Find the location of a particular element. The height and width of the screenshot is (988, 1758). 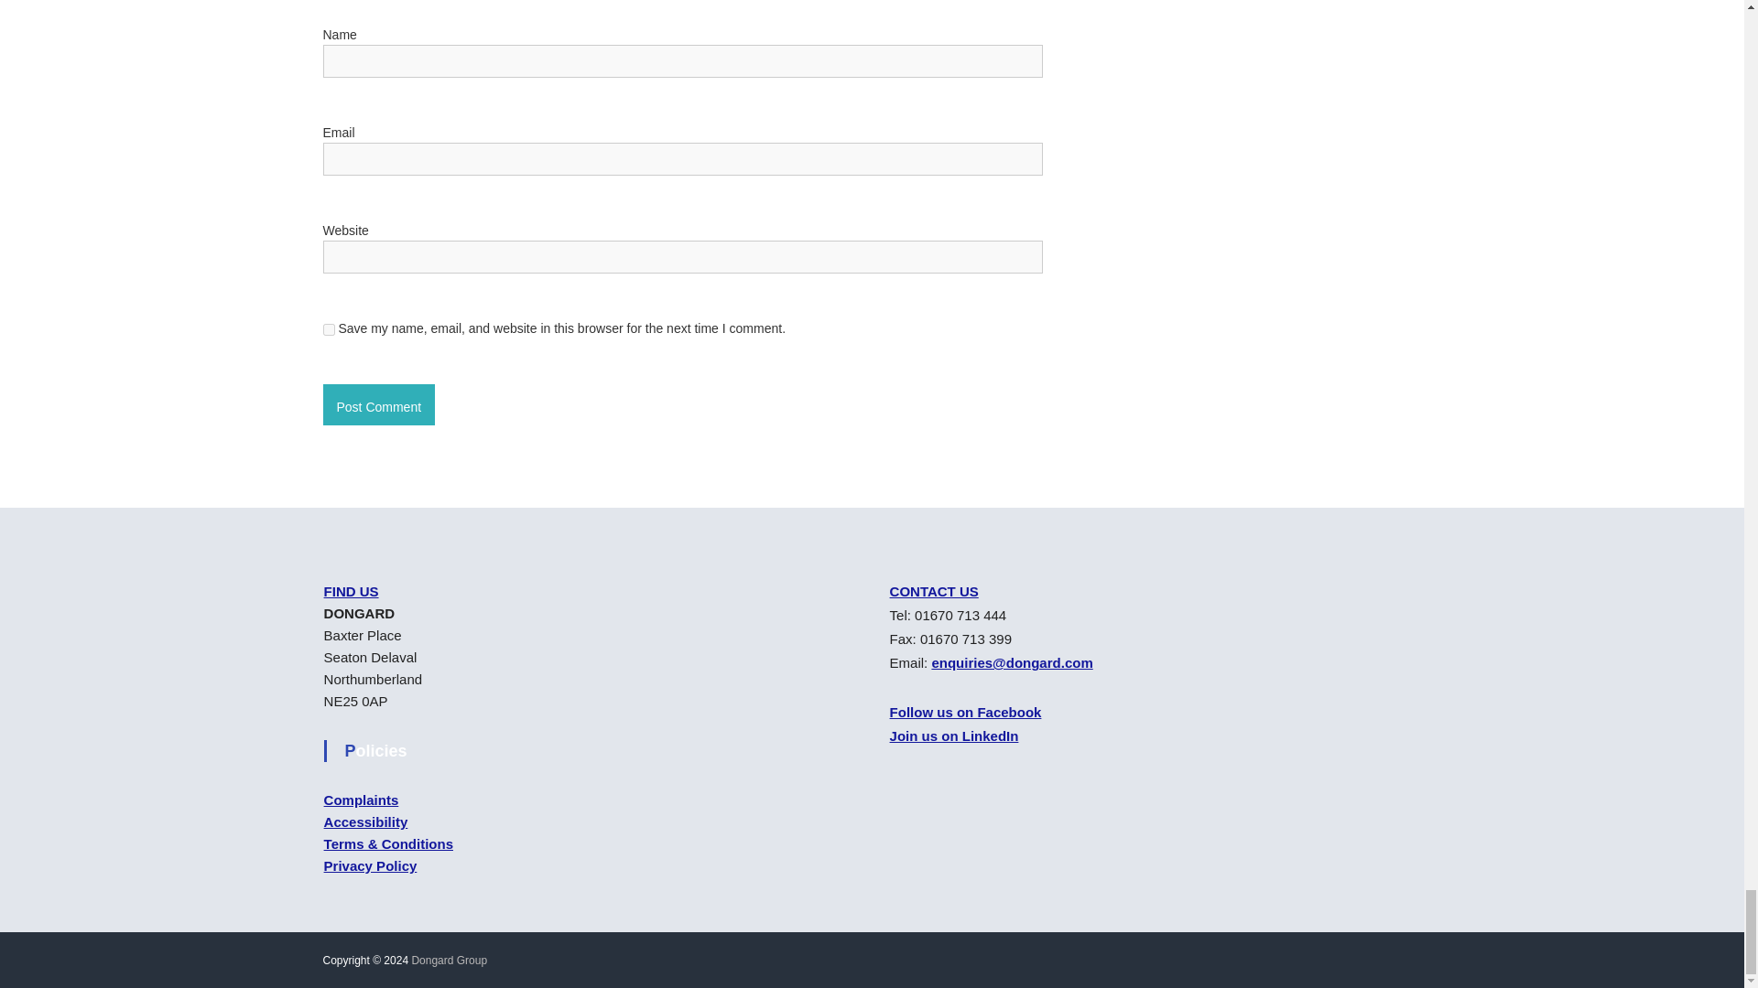

Privacy Policy is located at coordinates (370, 865).